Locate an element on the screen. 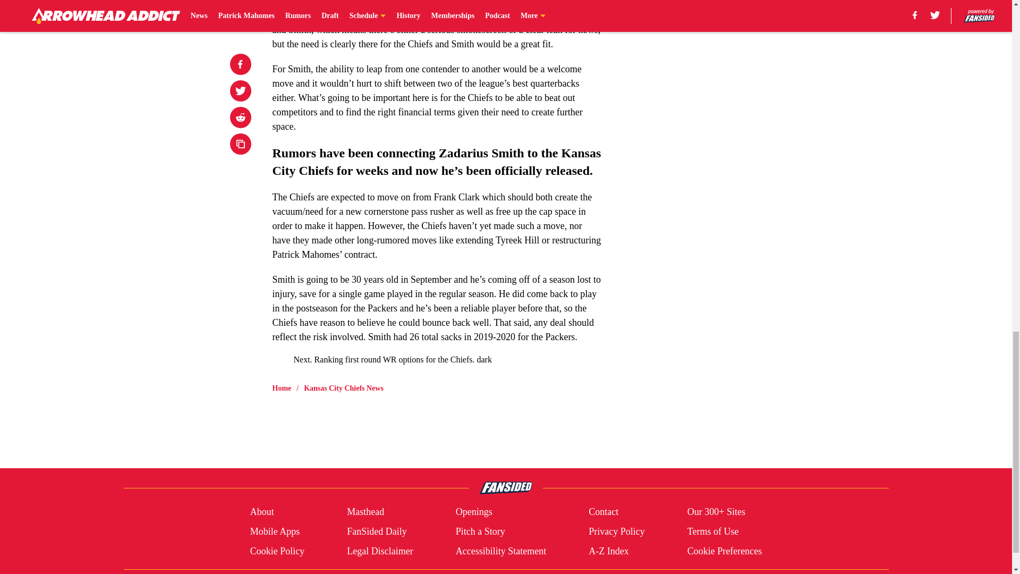 The width and height of the screenshot is (1020, 574). Privacy Policy is located at coordinates (616, 531).